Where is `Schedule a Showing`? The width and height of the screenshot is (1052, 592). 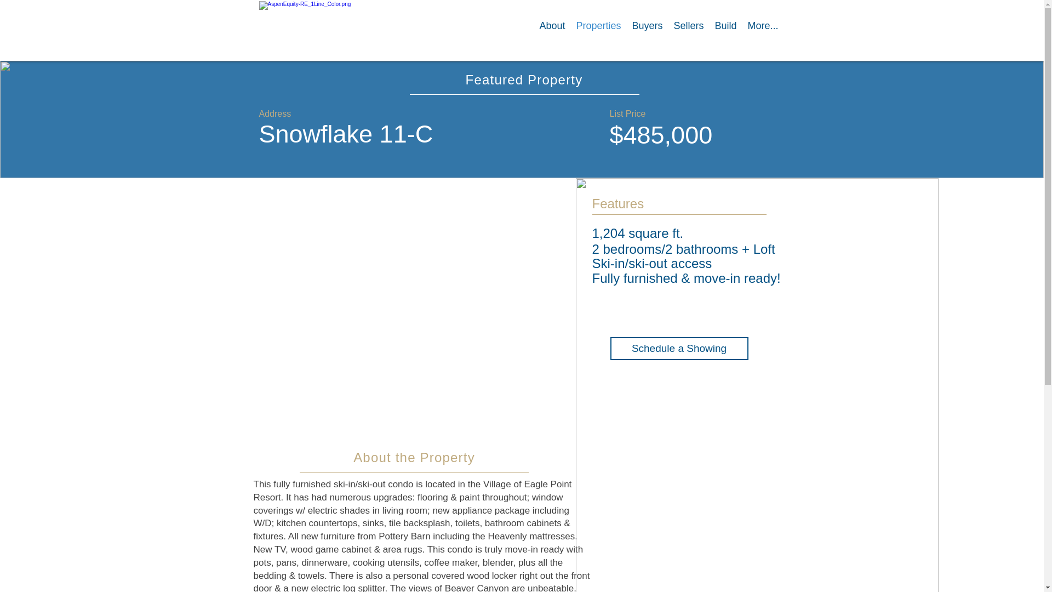 Schedule a Showing is located at coordinates (679, 348).